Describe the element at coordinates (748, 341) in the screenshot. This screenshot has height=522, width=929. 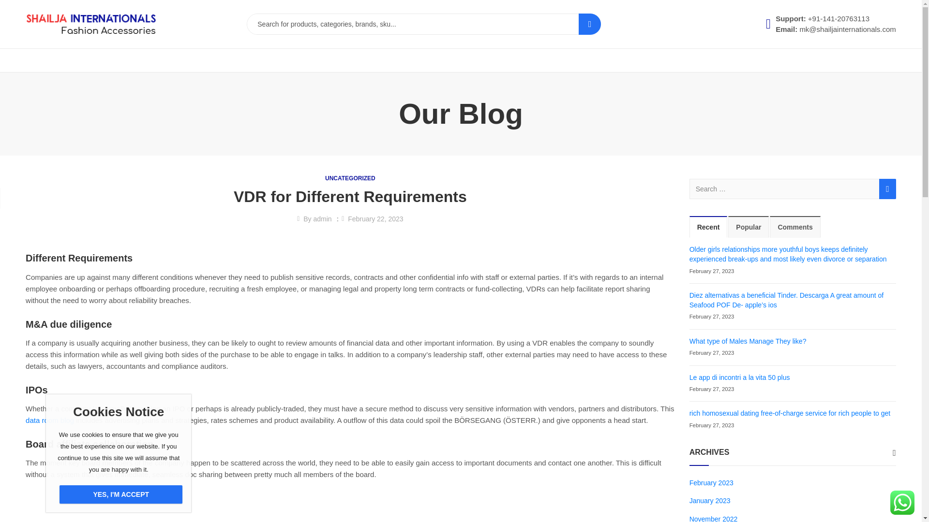
I see `What type of Males Manage They like?` at that location.